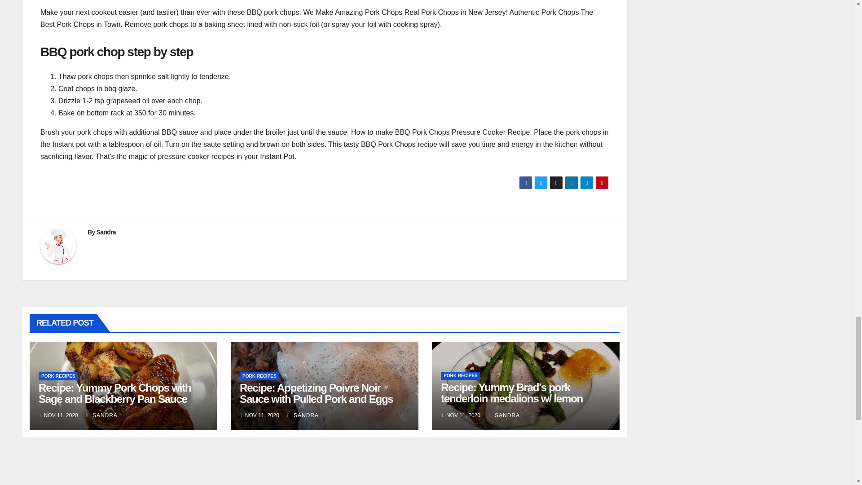 This screenshot has width=862, height=485. I want to click on Sandra, so click(106, 232).